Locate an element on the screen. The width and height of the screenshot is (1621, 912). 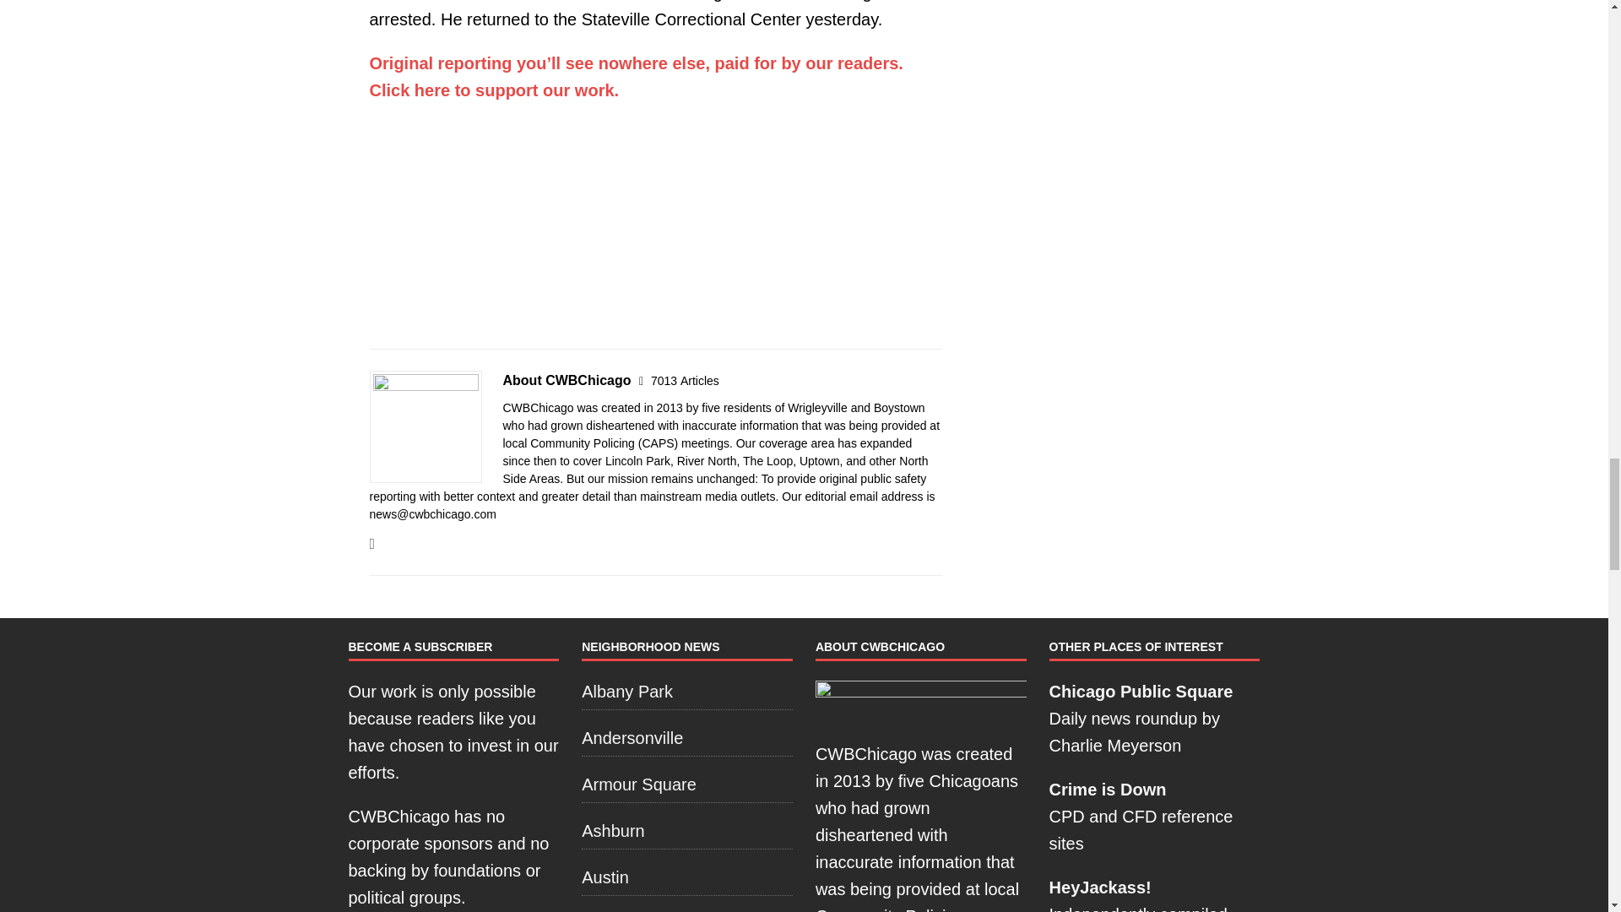
Austin is located at coordinates (687, 877).